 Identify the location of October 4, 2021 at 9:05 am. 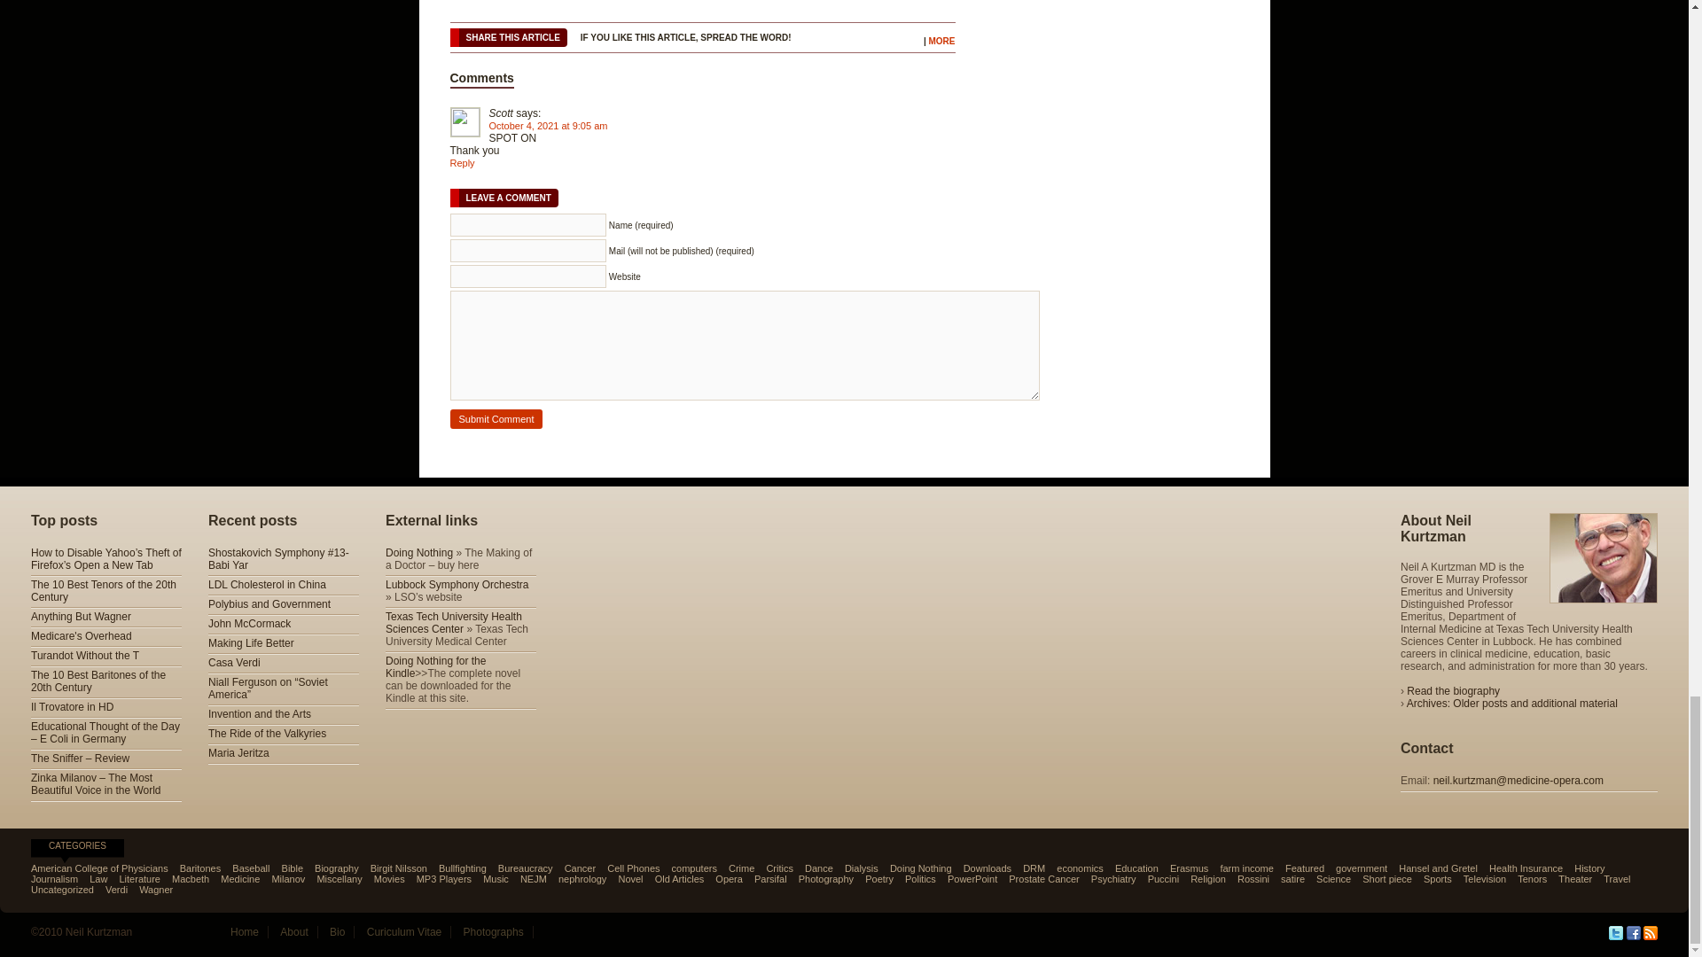
(548, 126).